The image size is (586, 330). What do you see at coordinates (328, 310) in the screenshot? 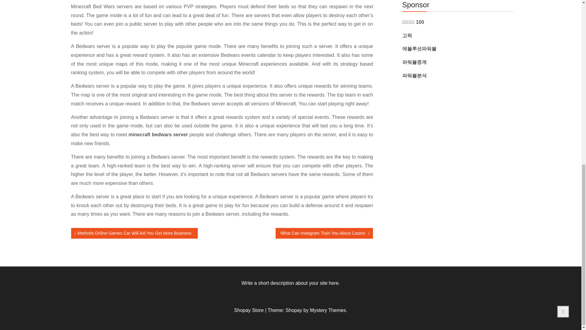
I see `Mystery Themes` at bounding box center [328, 310].